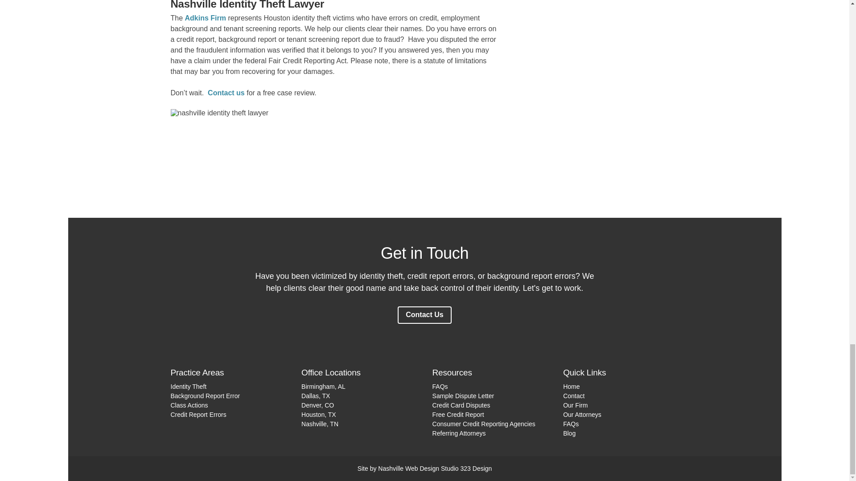 The image size is (856, 481). I want to click on The Adkins Firm Identity Theft Lawyers, so click(575, 405).